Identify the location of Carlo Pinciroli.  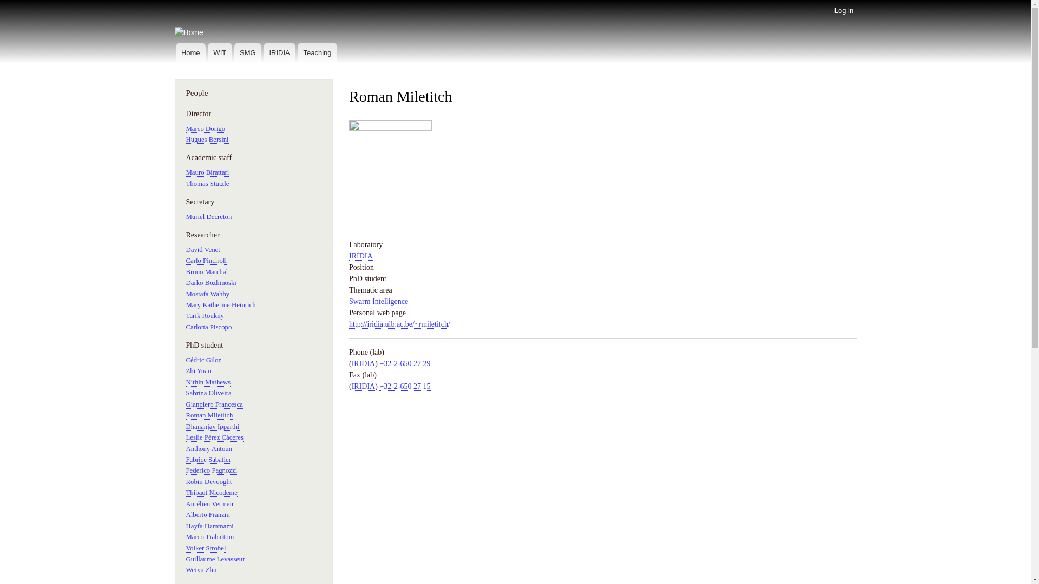
(207, 261).